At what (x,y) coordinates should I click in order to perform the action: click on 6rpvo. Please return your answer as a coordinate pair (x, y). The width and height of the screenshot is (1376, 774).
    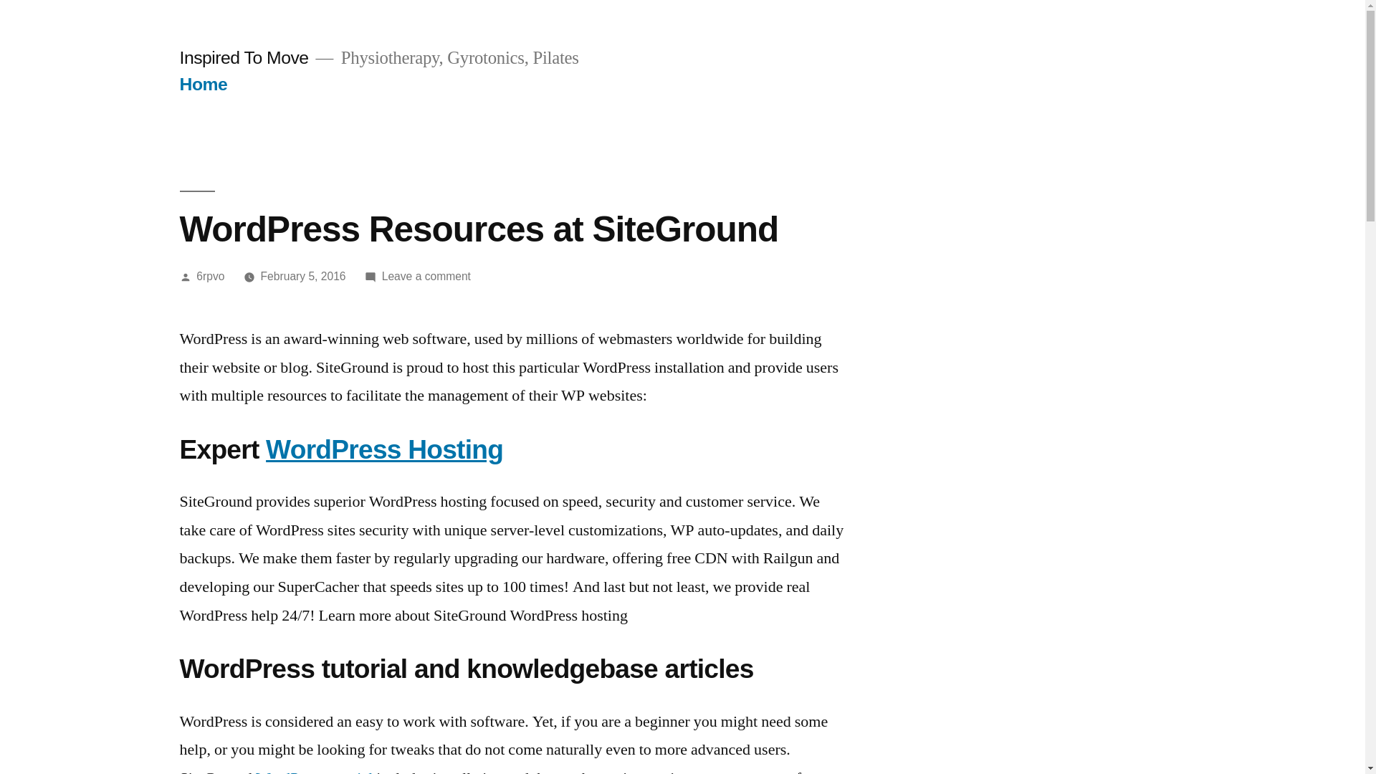
    Looking at the image, I should click on (211, 277).